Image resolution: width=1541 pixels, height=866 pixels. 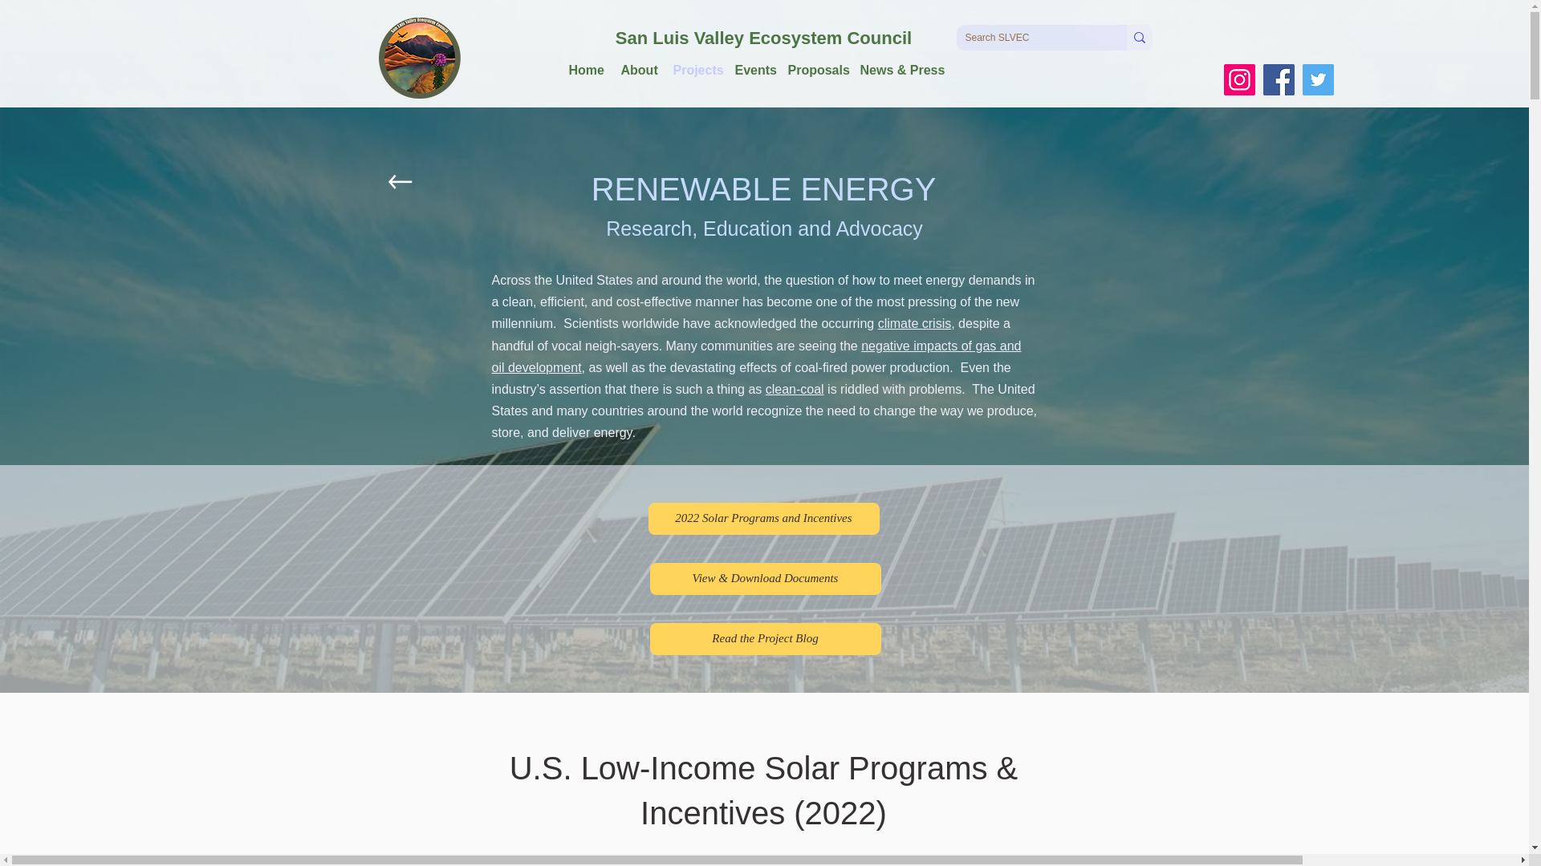 What do you see at coordinates (695, 70) in the screenshot?
I see `Projects` at bounding box center [695, 70].